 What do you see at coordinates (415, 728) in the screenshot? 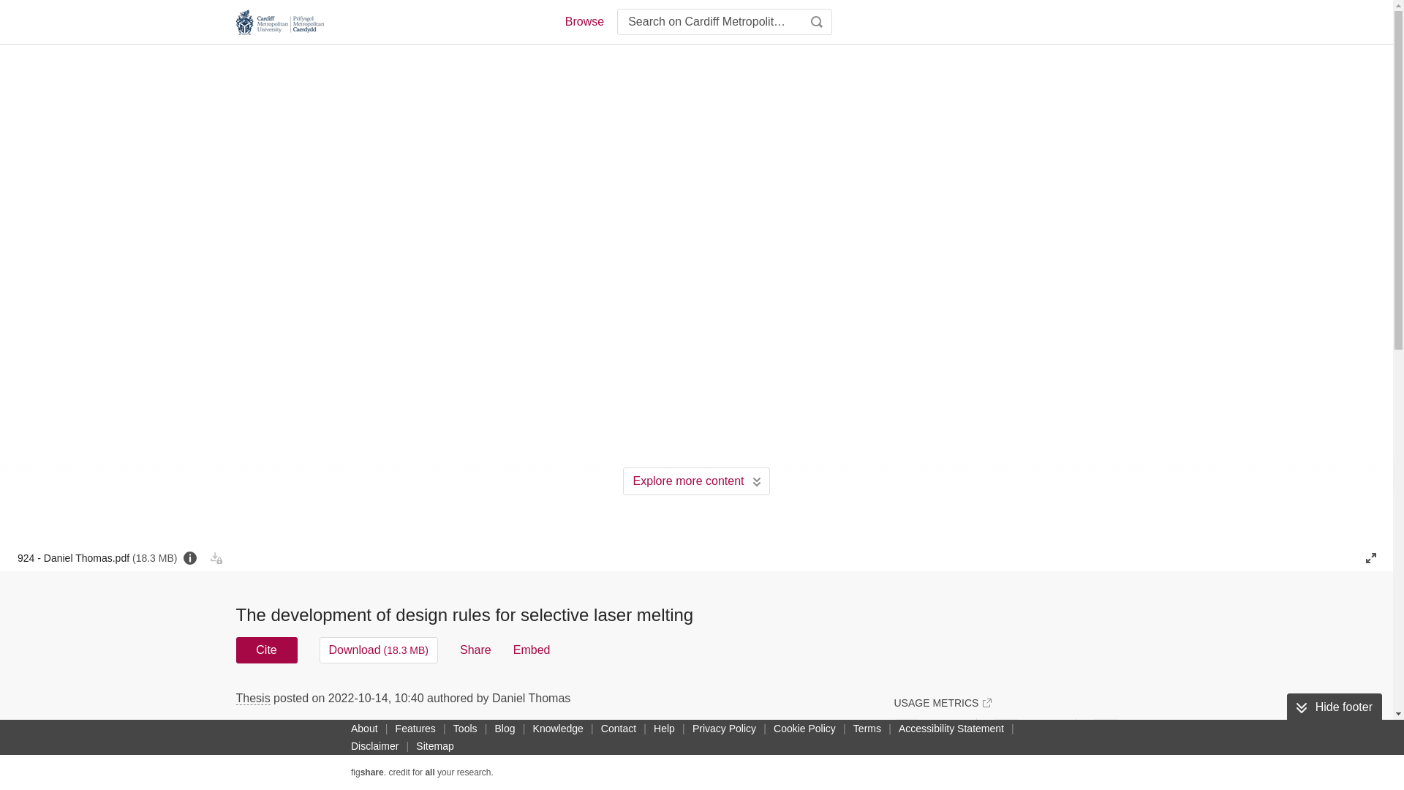
I see `Features` at bounding box center [415, 728].